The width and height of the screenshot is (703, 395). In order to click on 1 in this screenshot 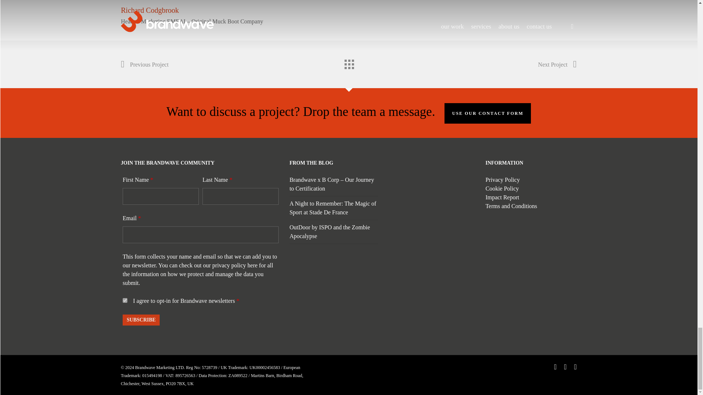, I will do `click(124, 301)`.